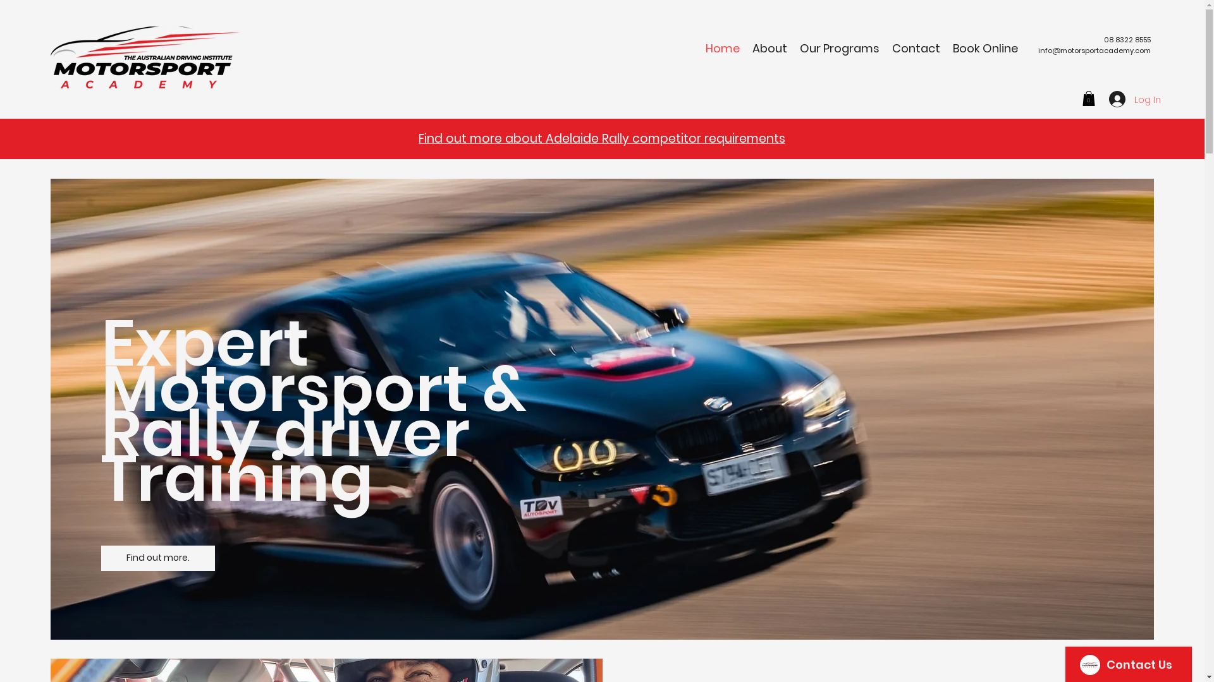 The height and width of the screenshot is (682, 1214). What do you see at coordinates (1094, 51) in the screenshot?
I see `info@motorsportacademy.com` at bounding box center [1094, 51].